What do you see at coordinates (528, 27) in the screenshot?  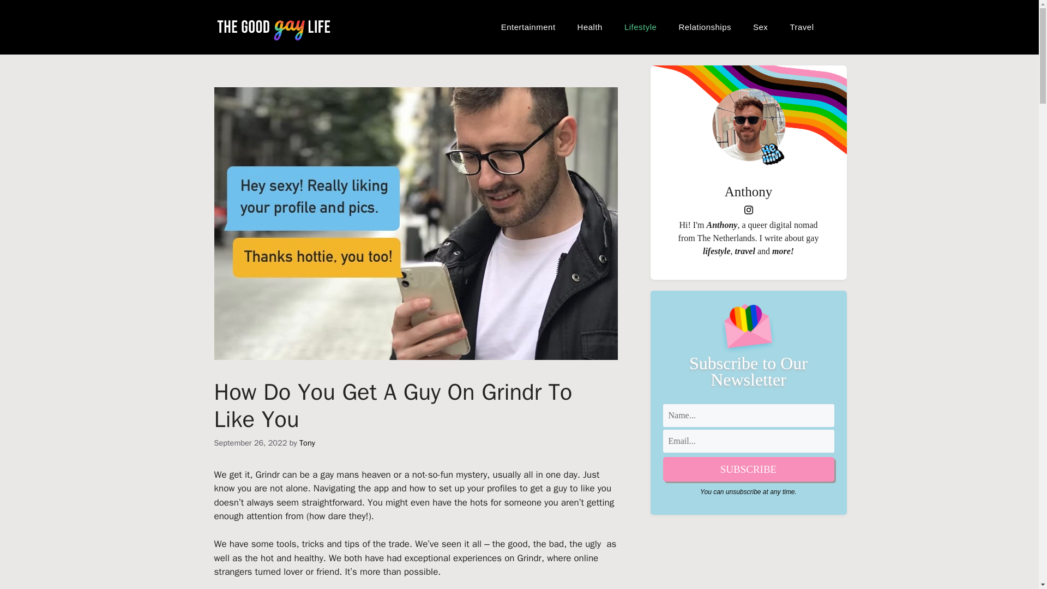 I see `Entertainment` at bounding box center [528, 27].